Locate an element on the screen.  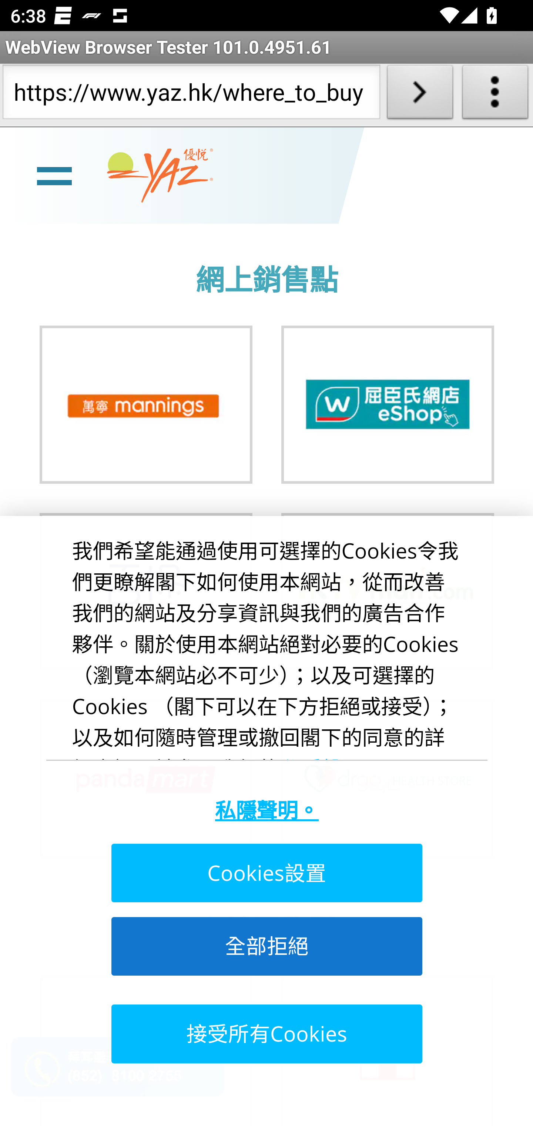
Cookies設置 is located at coordinates (266, 873).